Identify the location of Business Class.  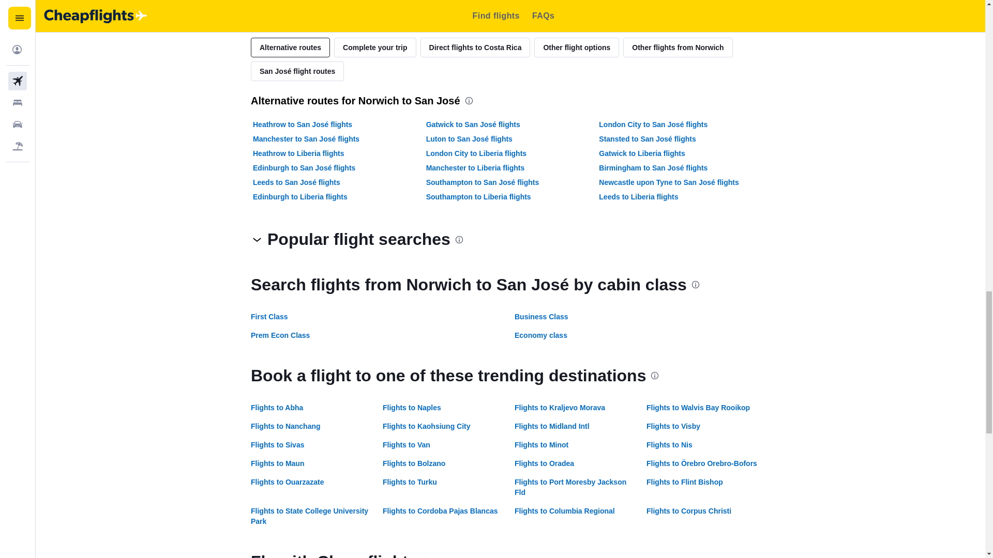
(541, 316).